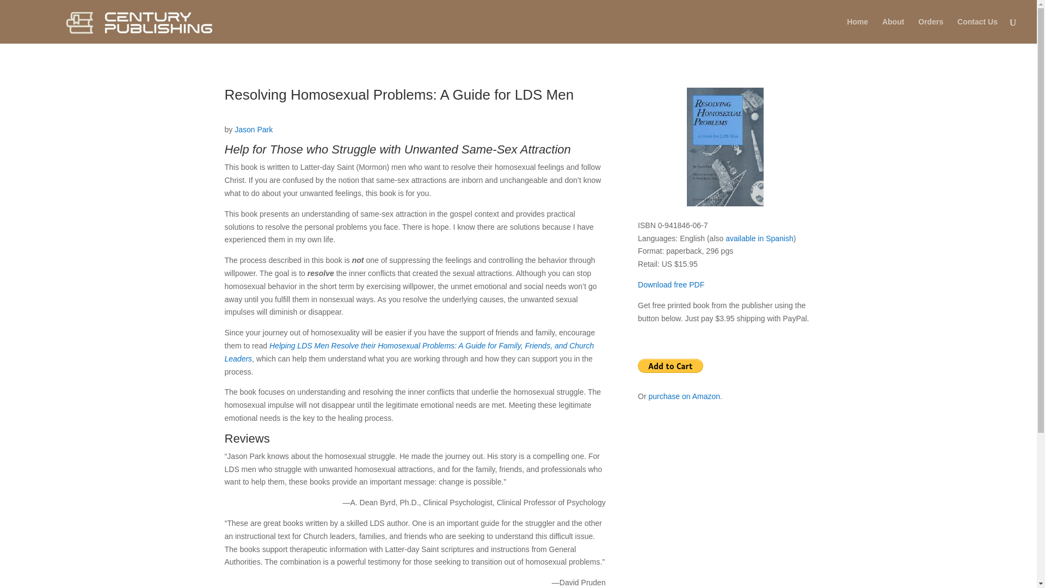 The width and height of the screenshot is (1045, 588). I want to click on purchase on Amazon, so click(685, 396).